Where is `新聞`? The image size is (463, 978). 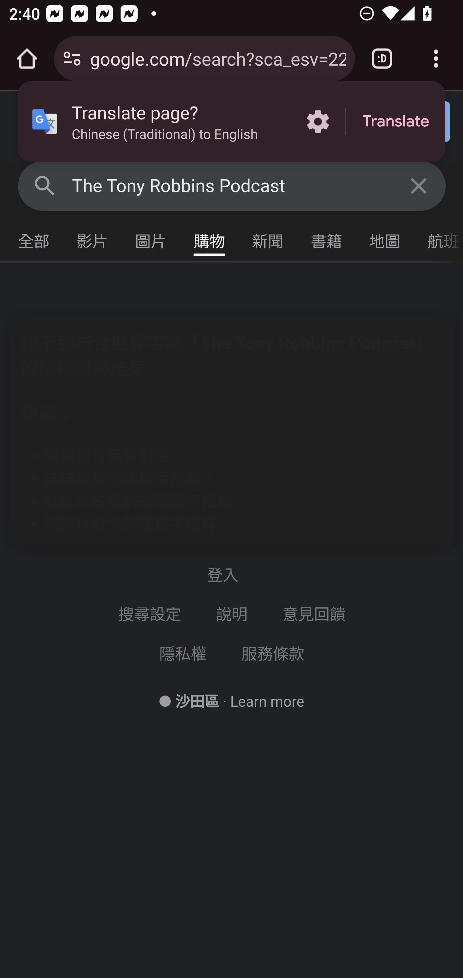
新聞 is located at coordinates (268, 238).